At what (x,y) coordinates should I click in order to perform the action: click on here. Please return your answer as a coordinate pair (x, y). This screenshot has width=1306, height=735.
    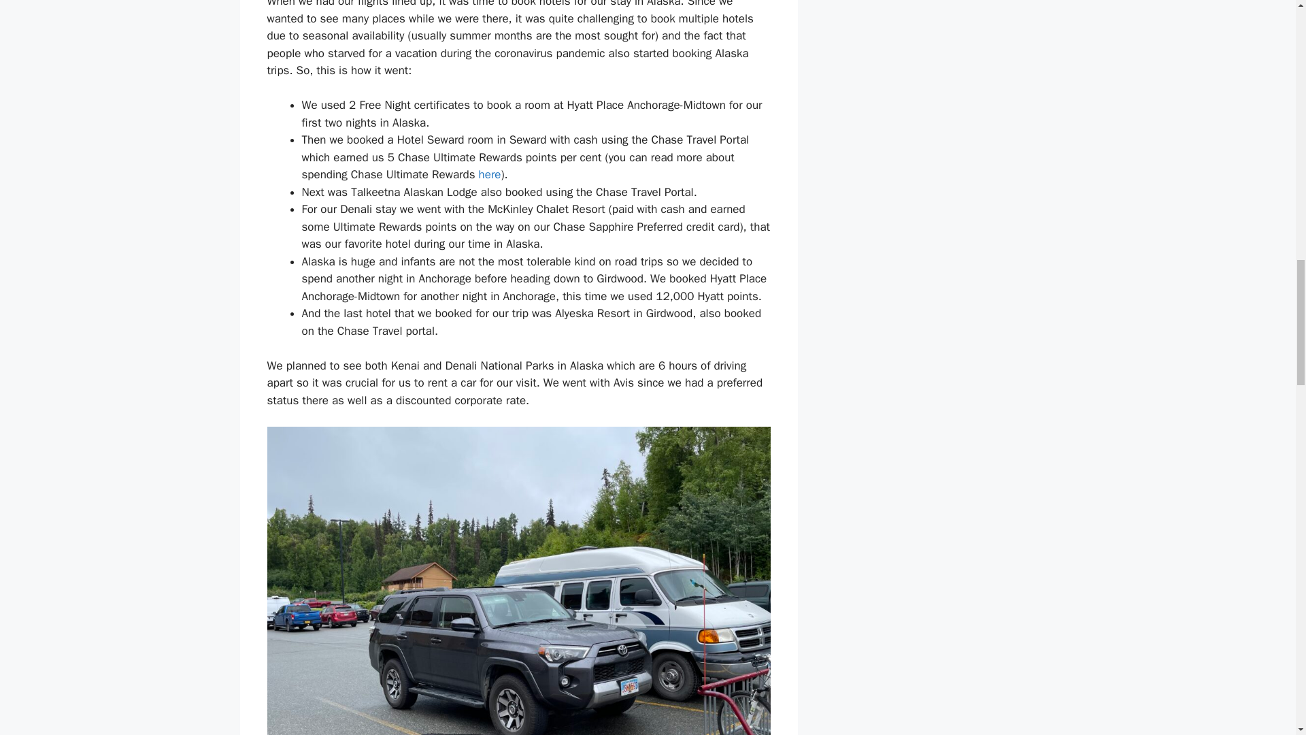
    Looking at the image, I should click on (490, 174).